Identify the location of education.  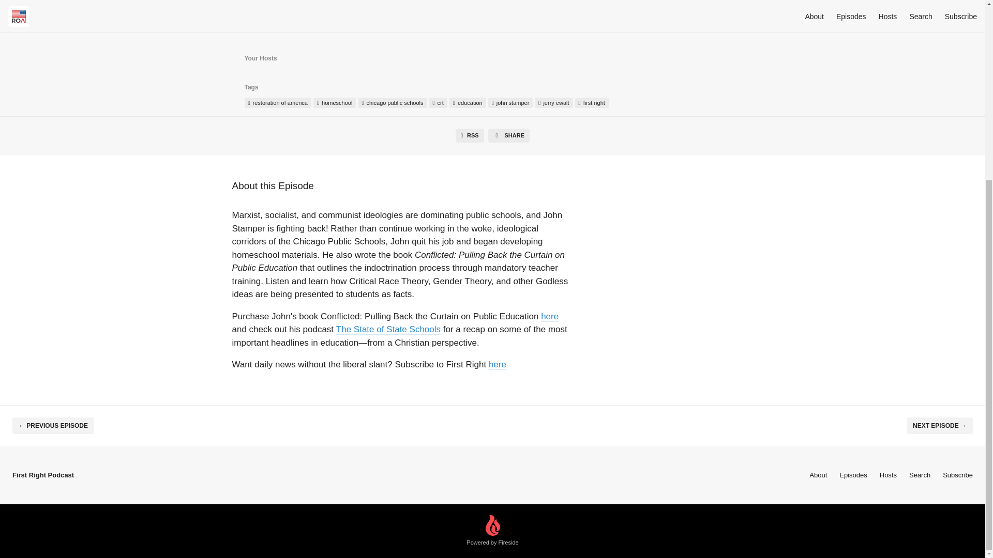
(468, 103).